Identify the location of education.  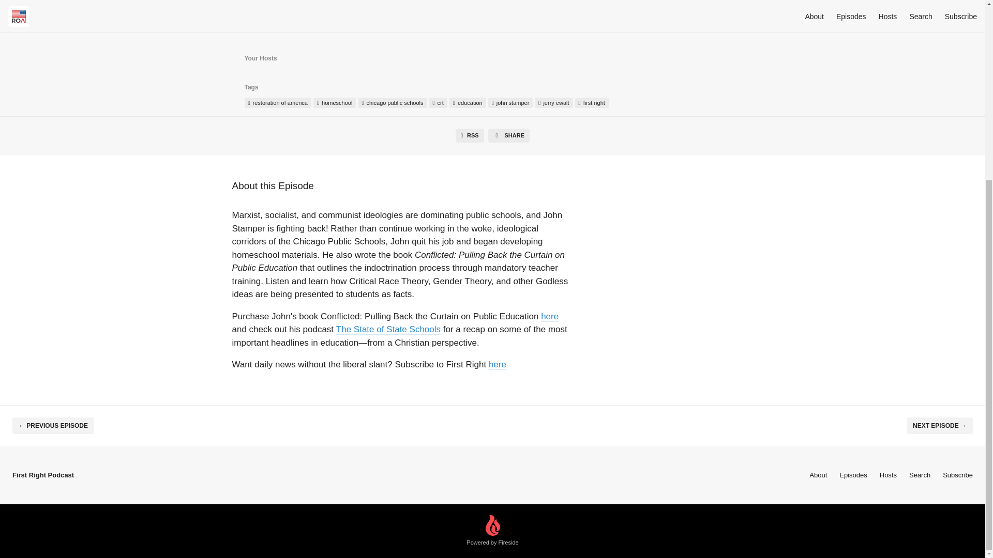
(468, 103).